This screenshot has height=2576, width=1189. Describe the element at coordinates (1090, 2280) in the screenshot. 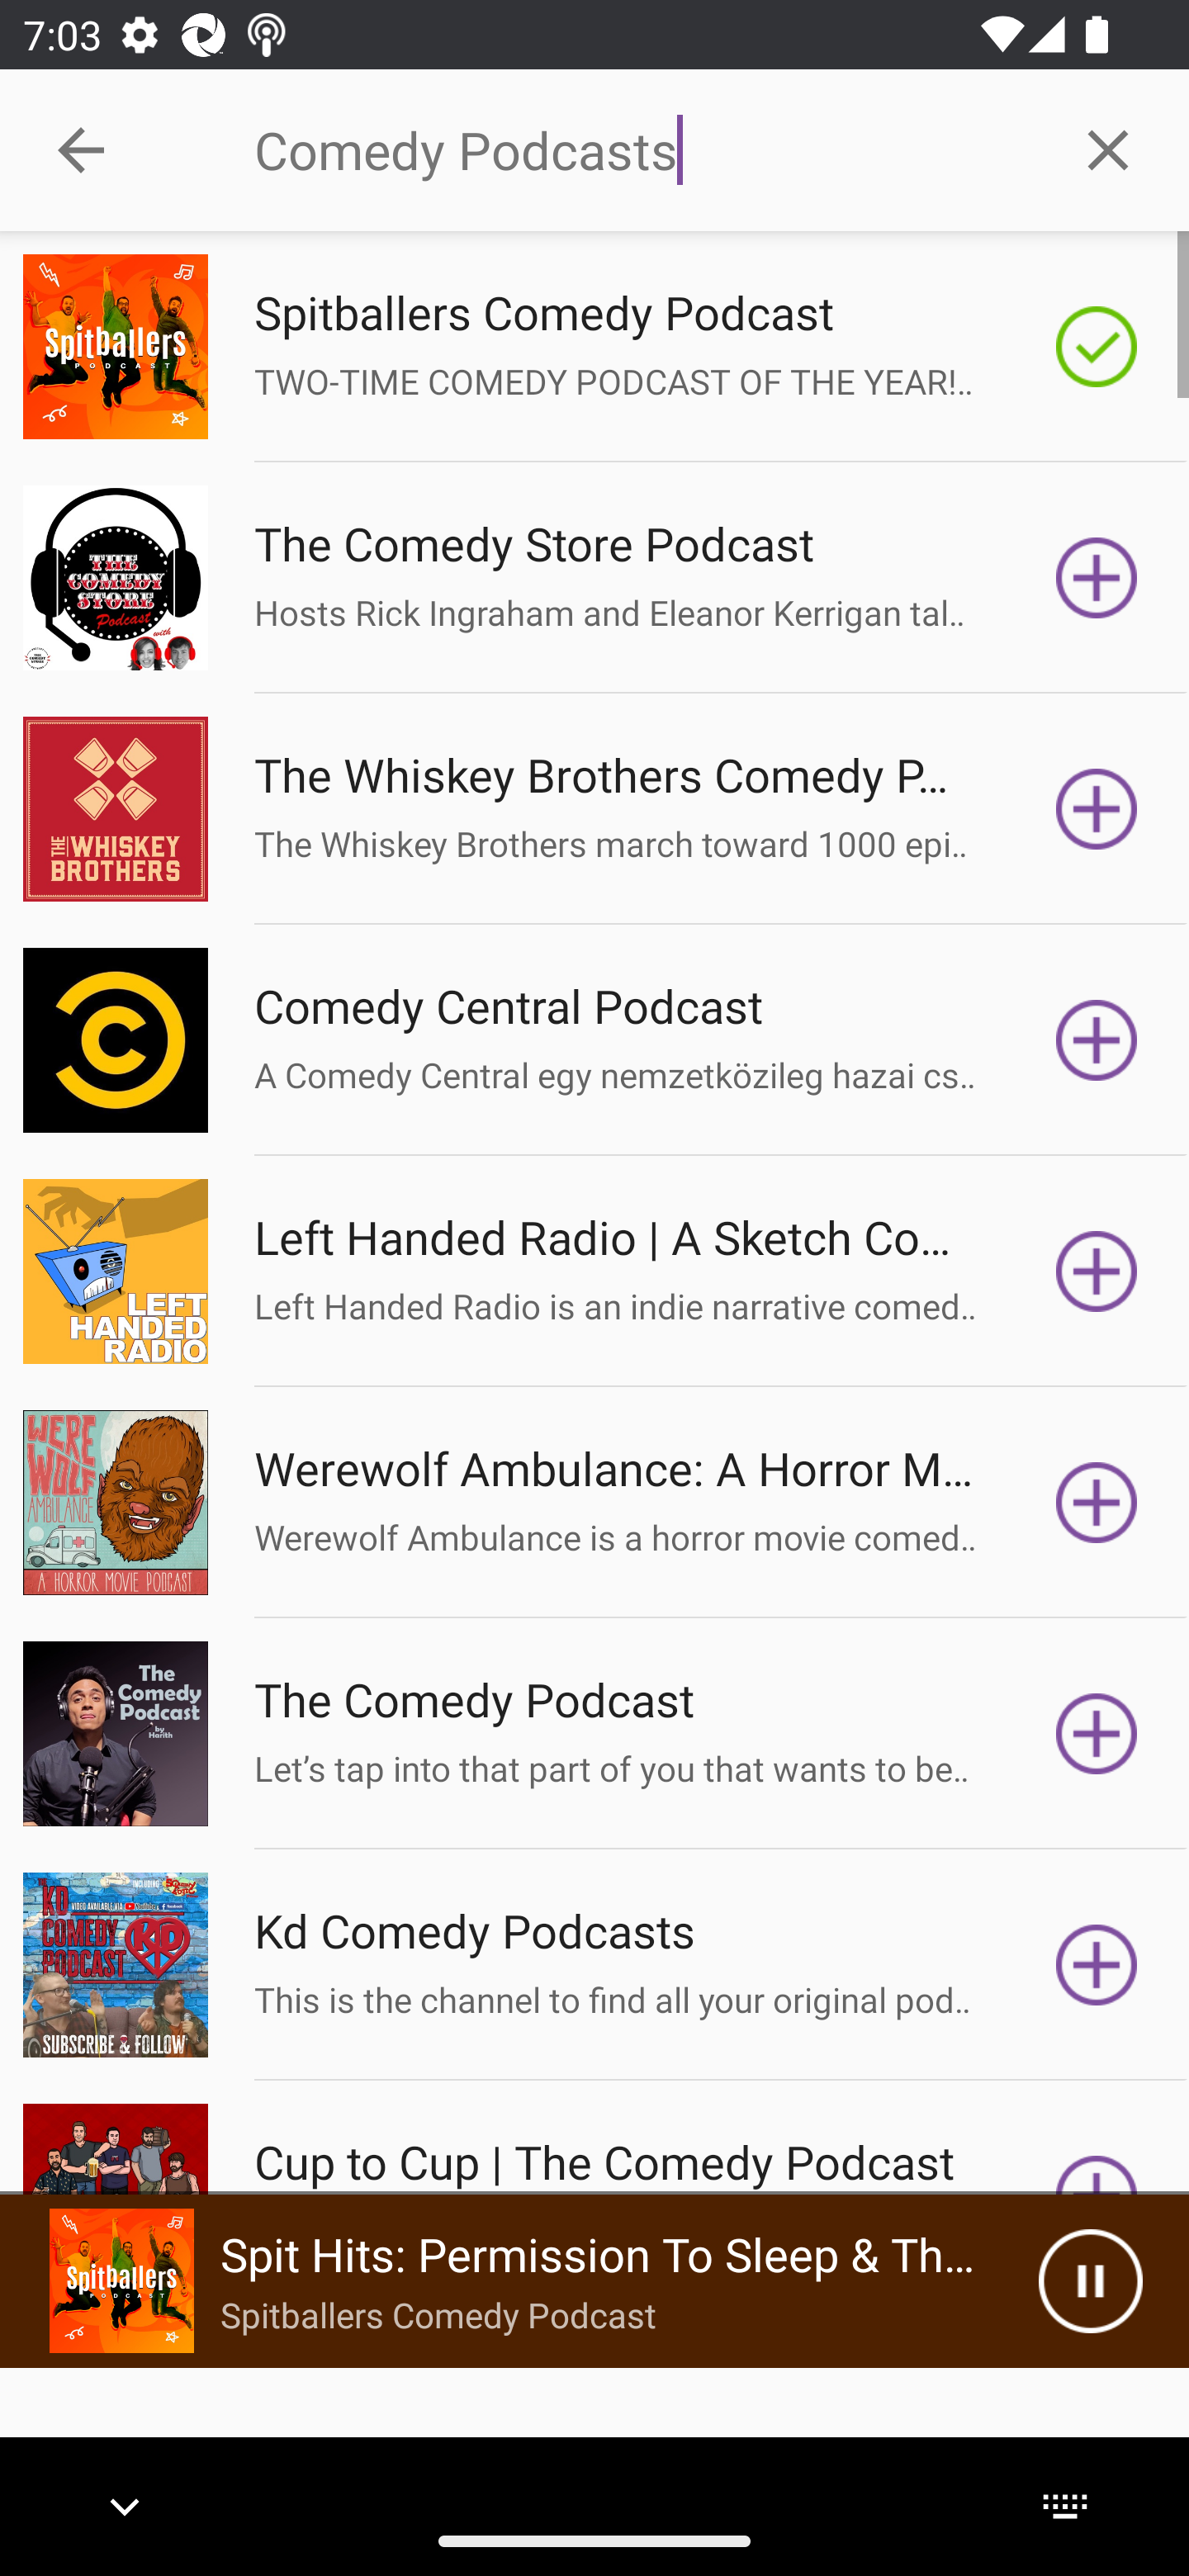

I see `Pause` at that location.